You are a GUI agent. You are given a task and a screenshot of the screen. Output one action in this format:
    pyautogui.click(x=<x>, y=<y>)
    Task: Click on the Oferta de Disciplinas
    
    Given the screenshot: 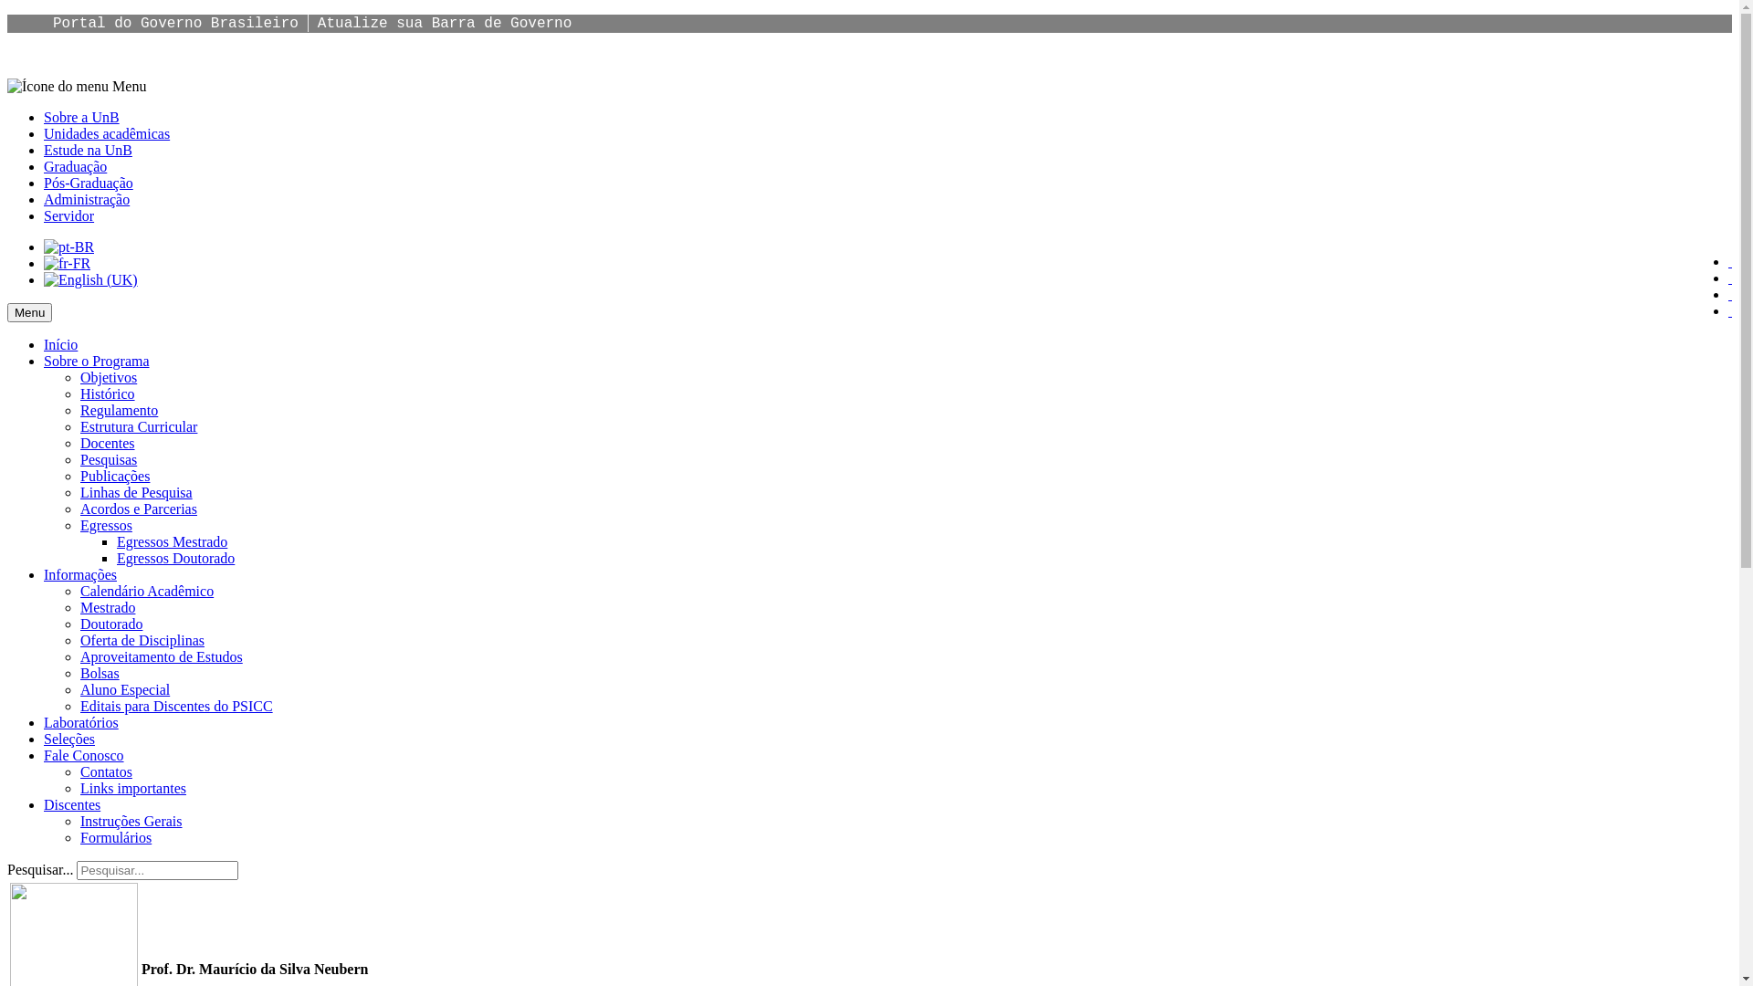 What is the action you would take?
    pyautogui.click(x=142, y=641)
    